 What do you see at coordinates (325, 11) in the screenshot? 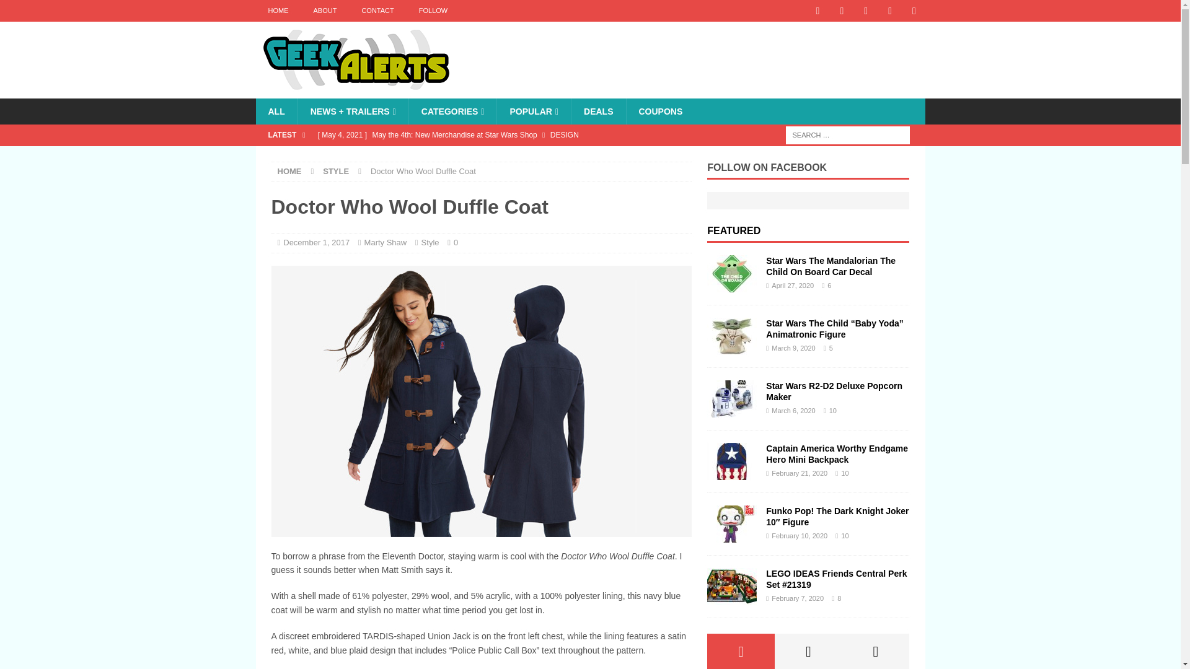
I see `ABOUT` at bounding box center [325, 11].